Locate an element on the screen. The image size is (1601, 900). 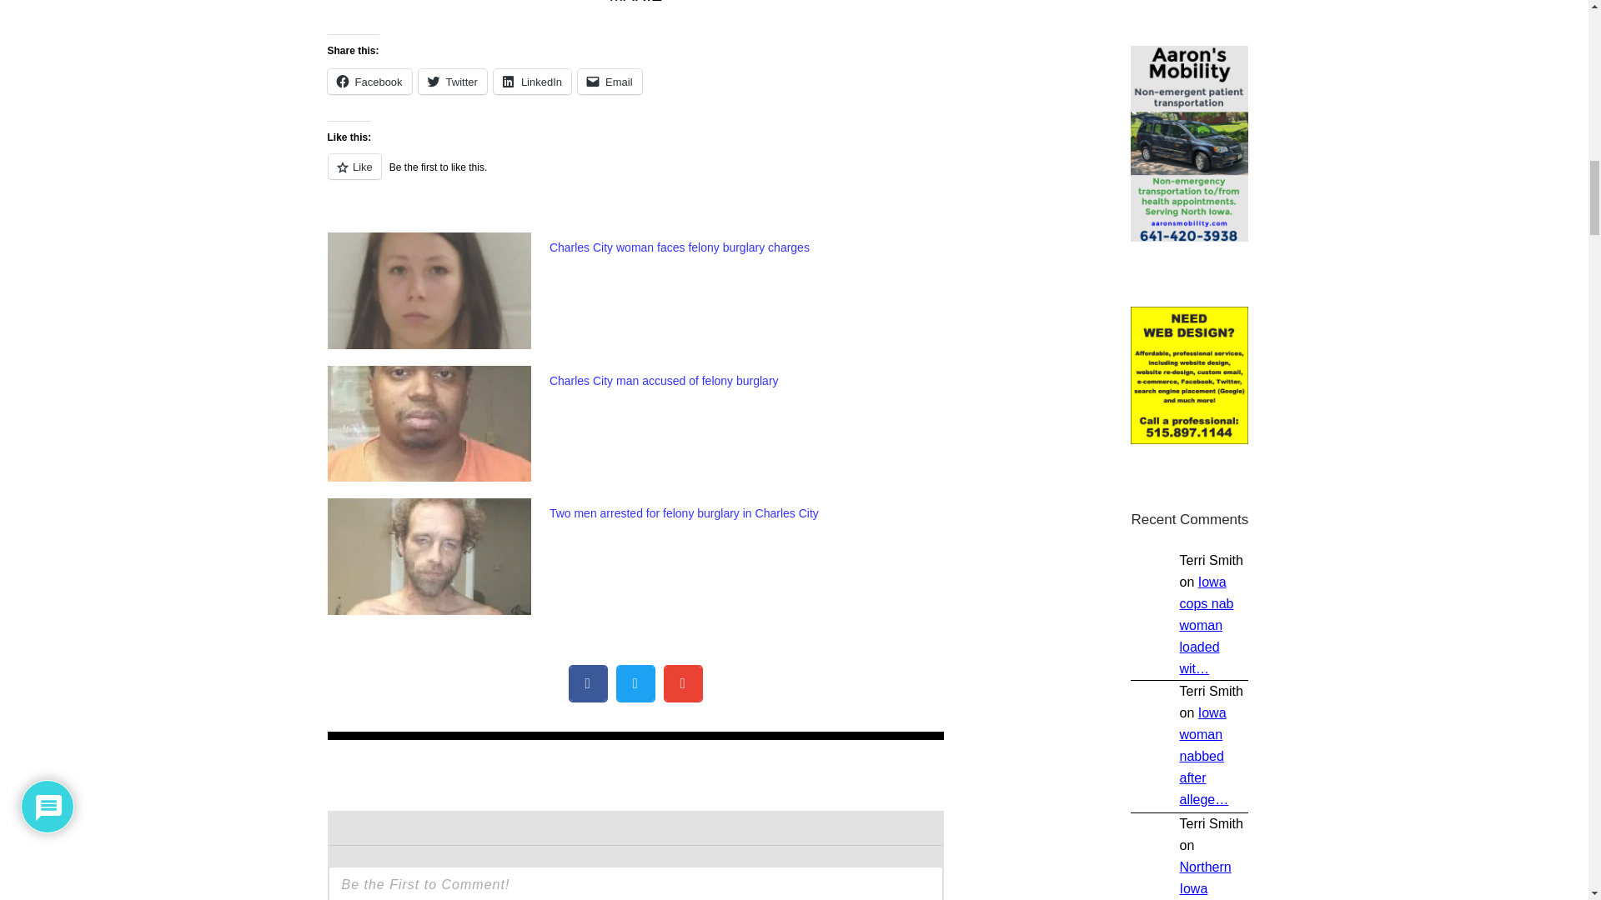
Facebook is located at coordinates (369, 82).